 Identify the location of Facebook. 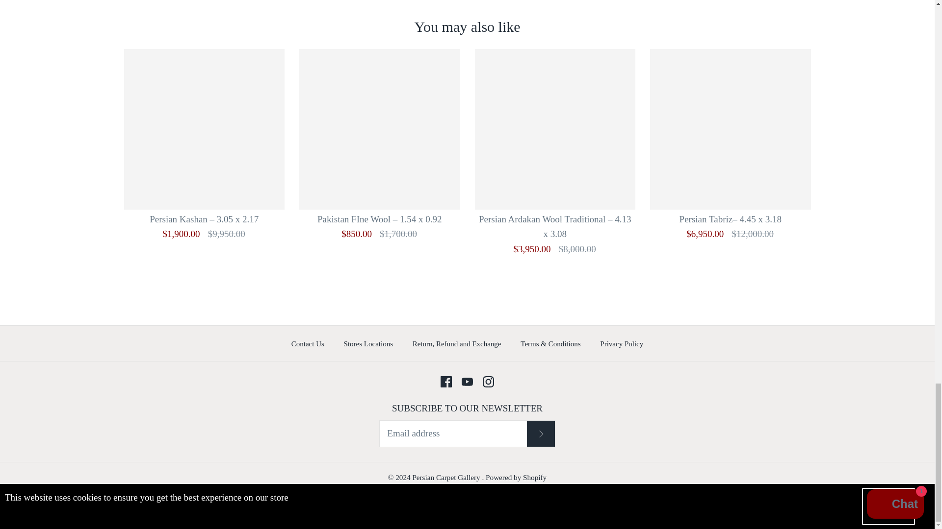
(446, 381).